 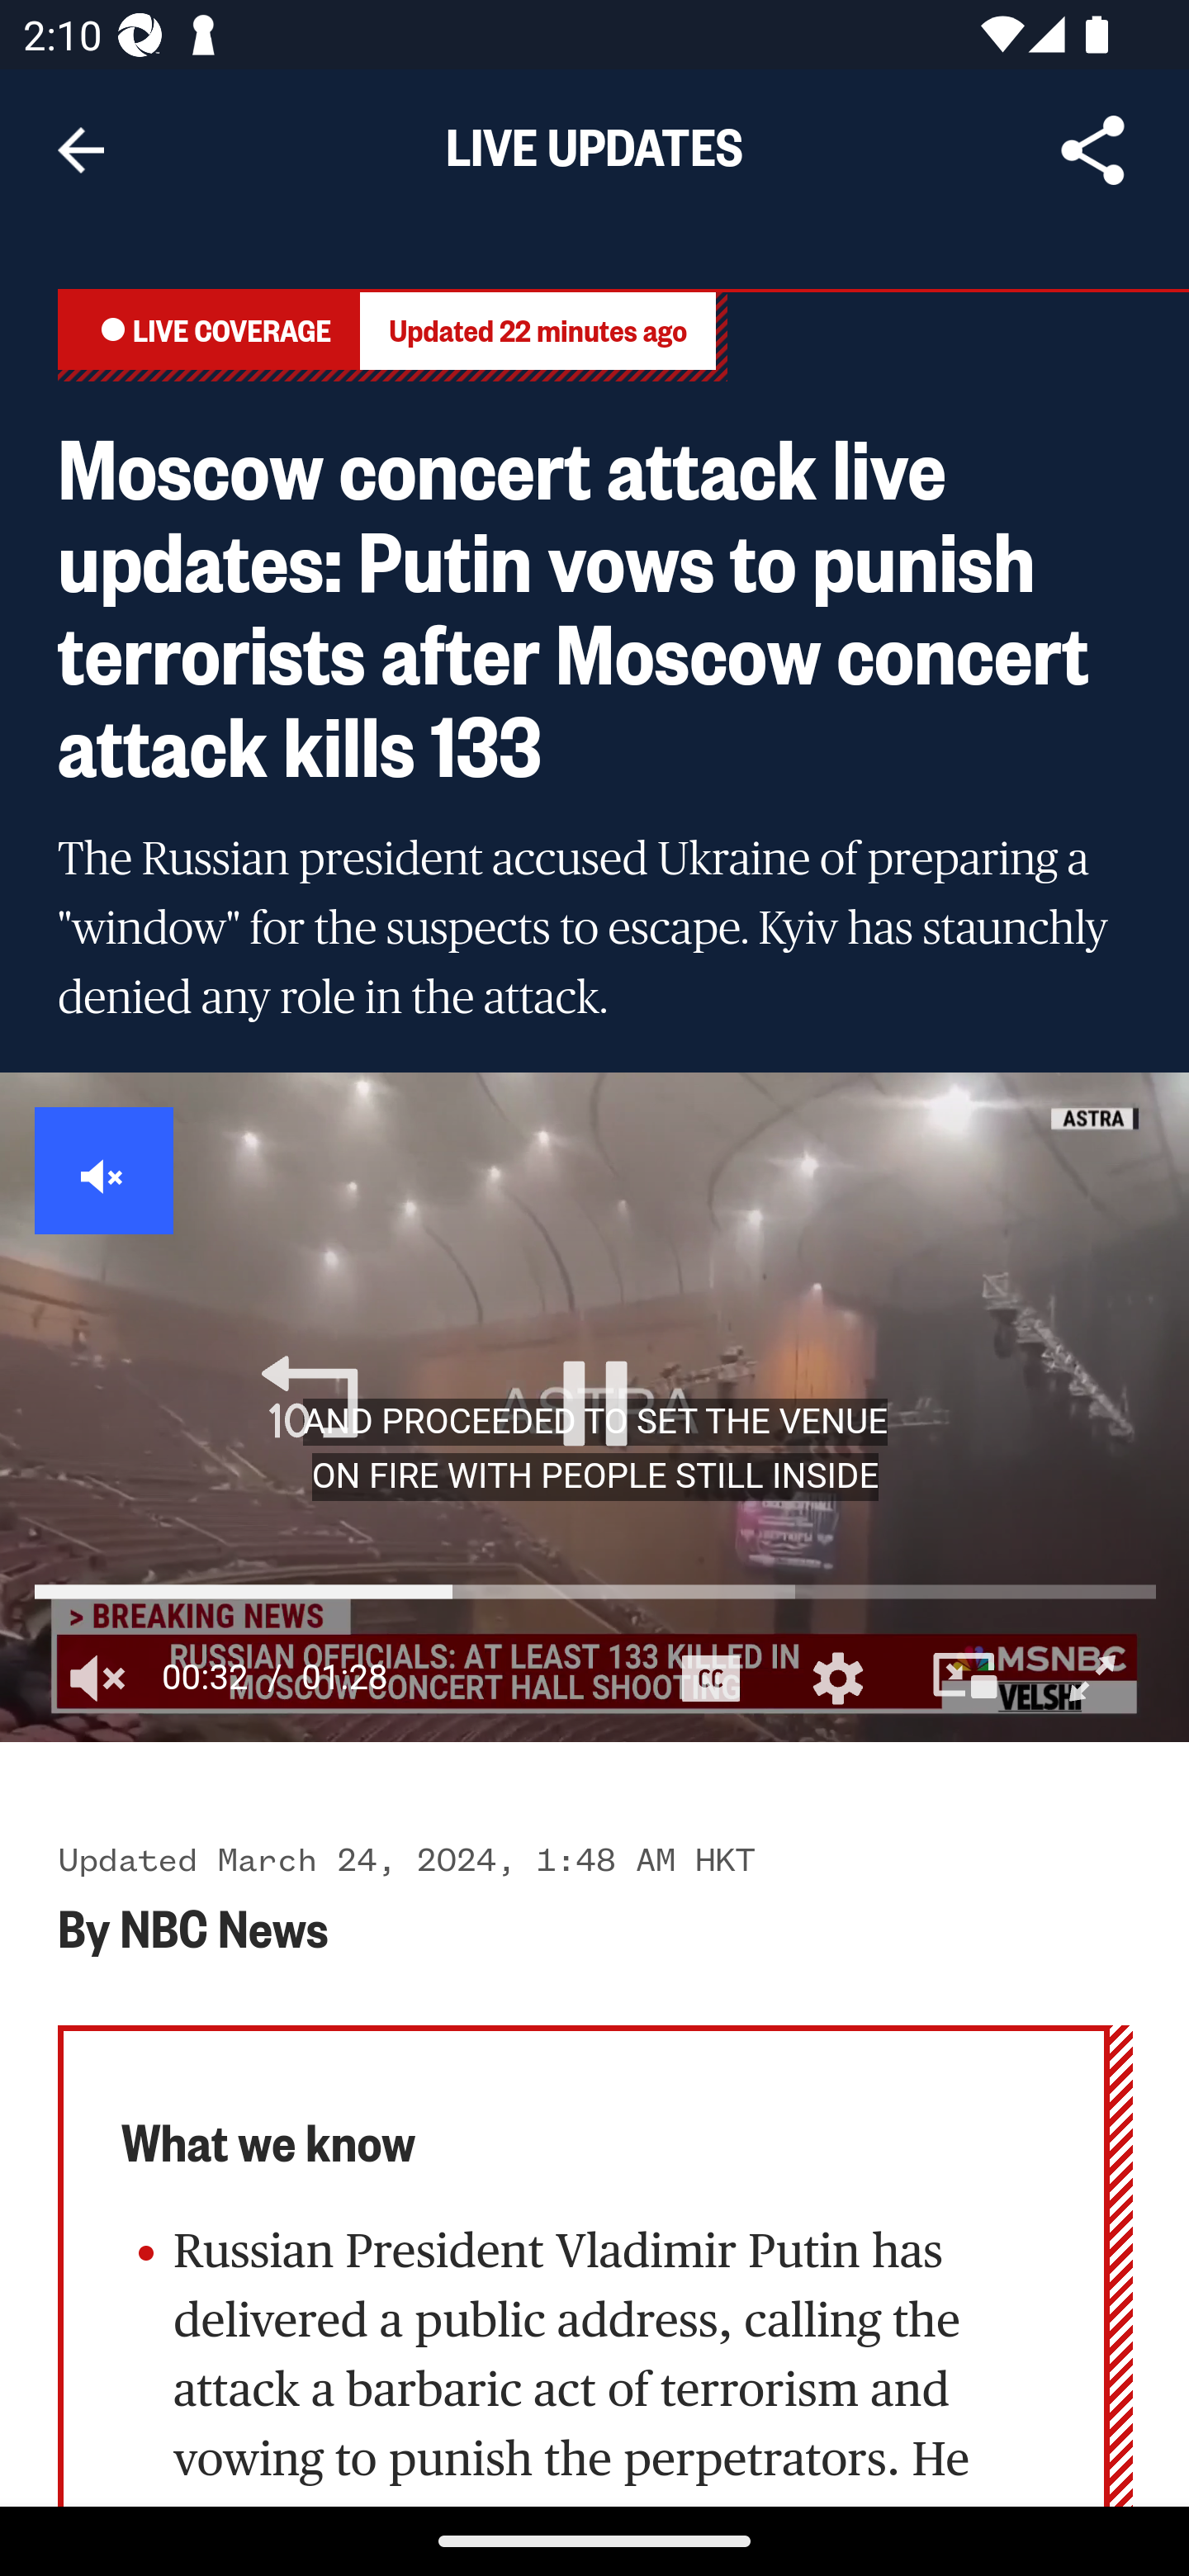 What do you see at coordinates (1093, 1677) in the screenshot?
I see `Fullscreen` at bounding box center [1093, 1677].